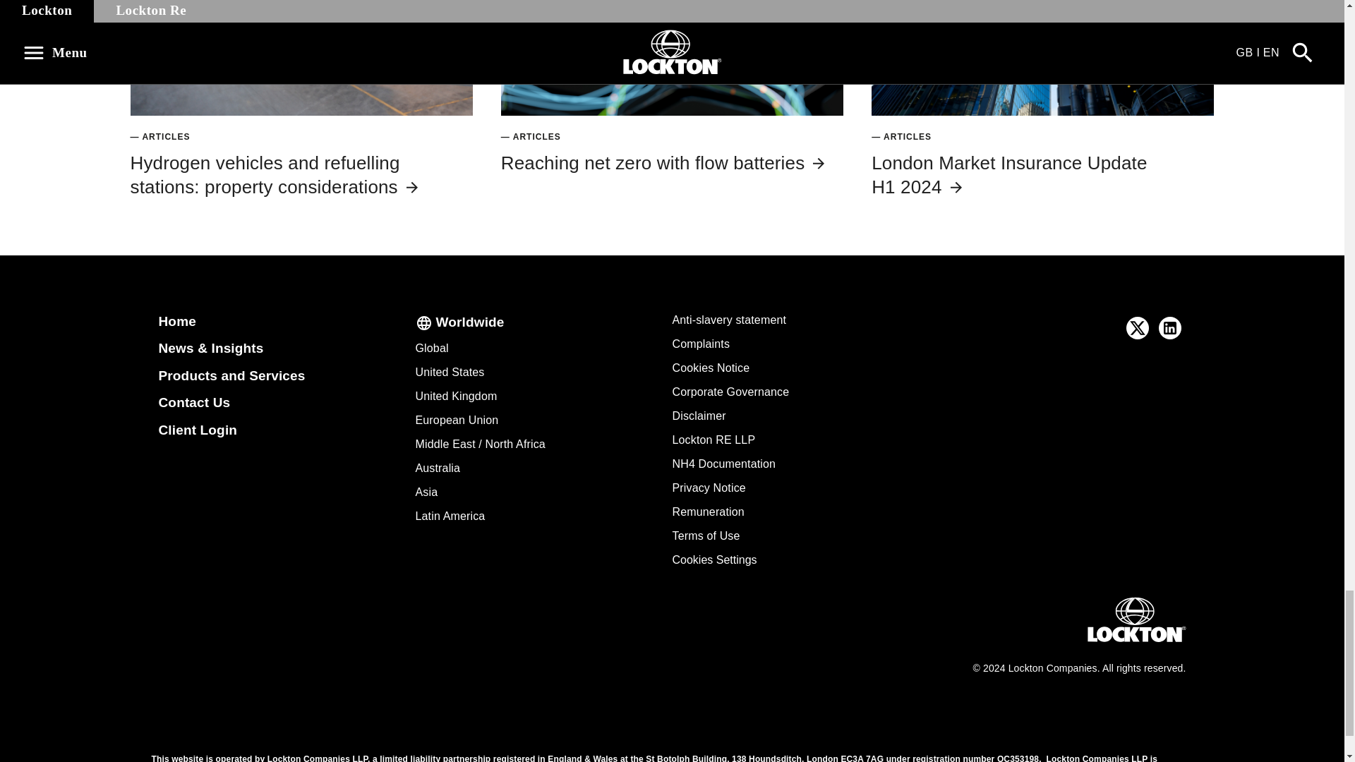 The height and width of the screenshot is (762, 1355). Describe the element at coordinates (1170, 327) in the screenshot. I see `Follow Lockton on LinkedIn` at that location.